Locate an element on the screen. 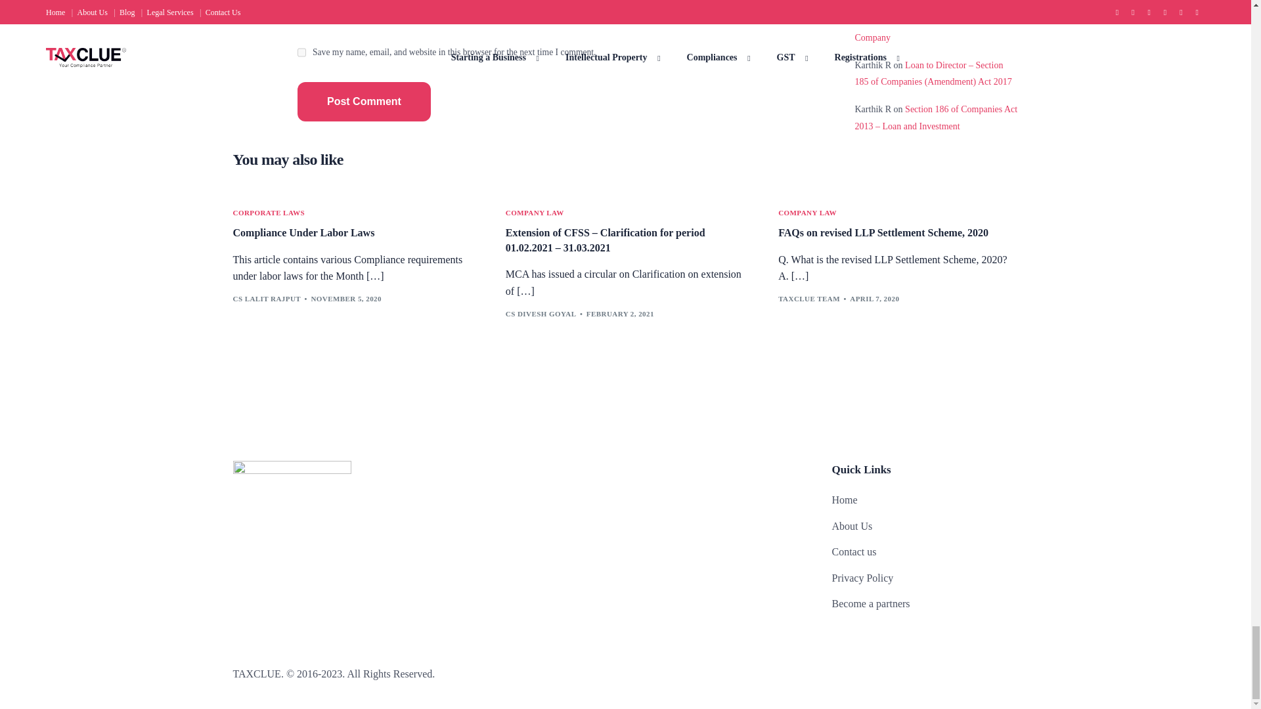 This screenshot has width=1261, height=709. View Post: FAQs on revised LLP Settlement Scheme, 2020  is located at coordinates (897, 233).